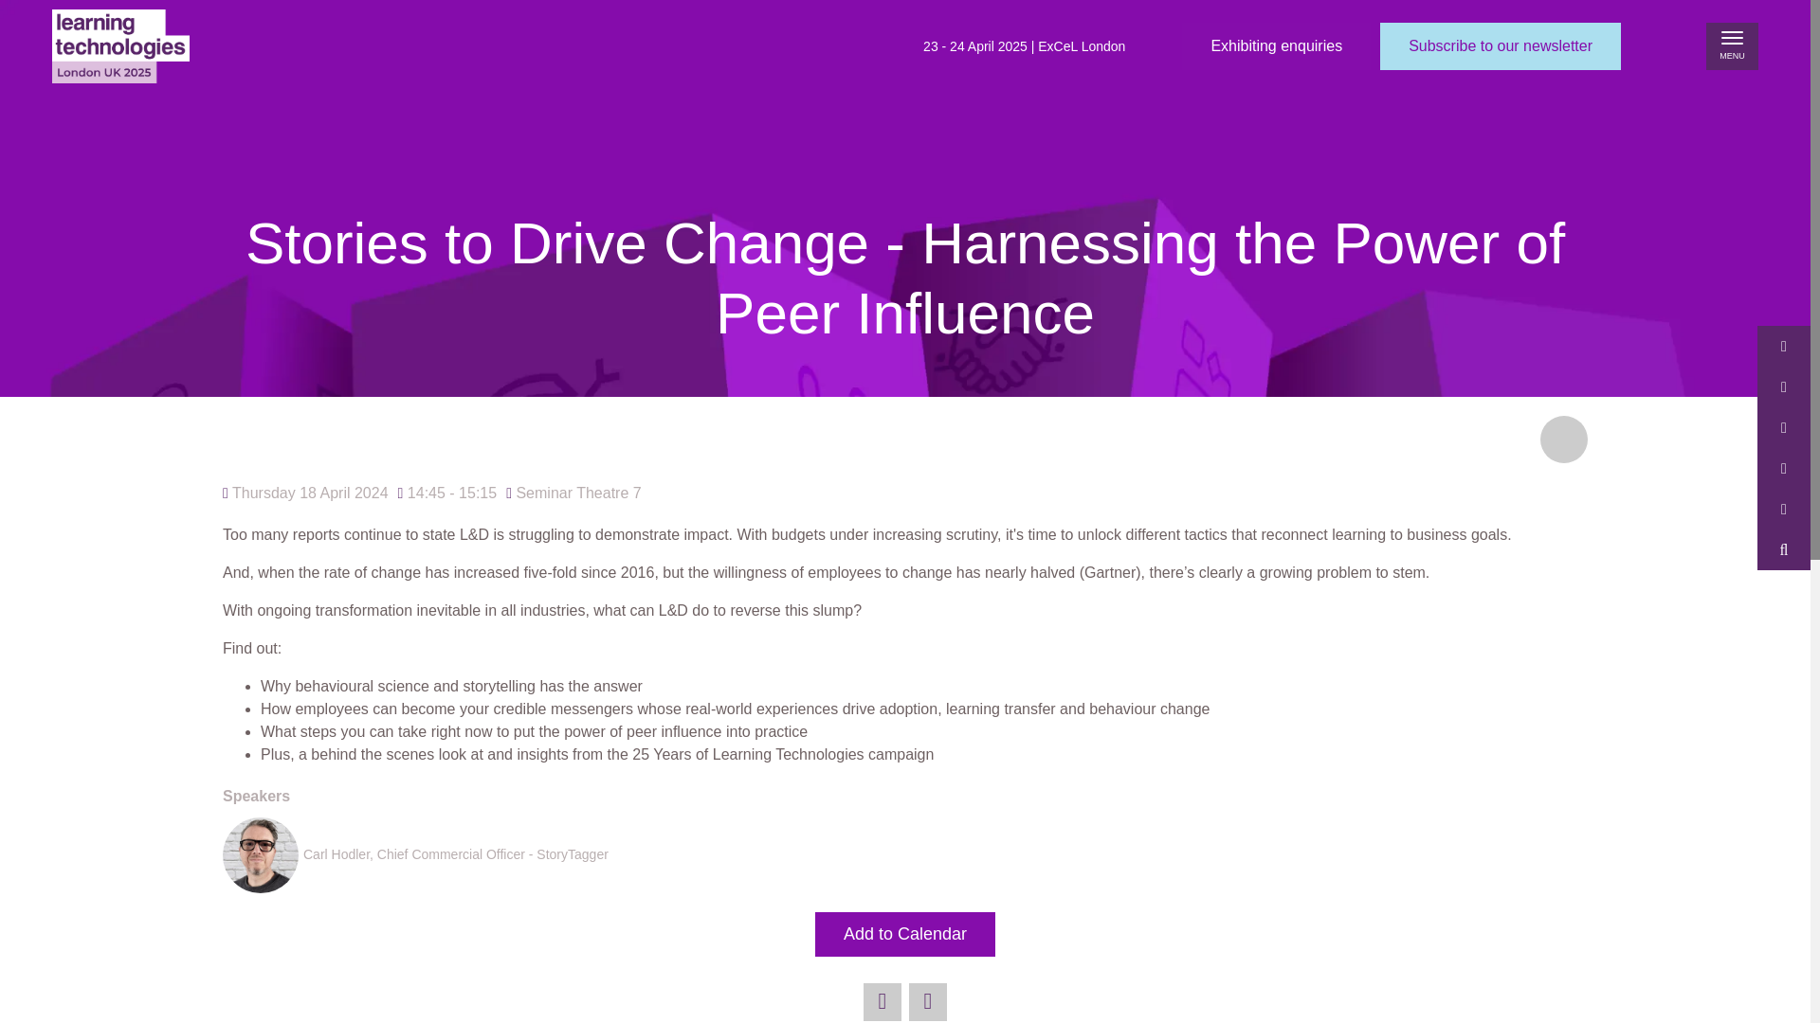 This screenshot has width=1820, height=1023. Describe the element at coordinates (1732, 45) in the screenshot. I see `MENU` at that location.